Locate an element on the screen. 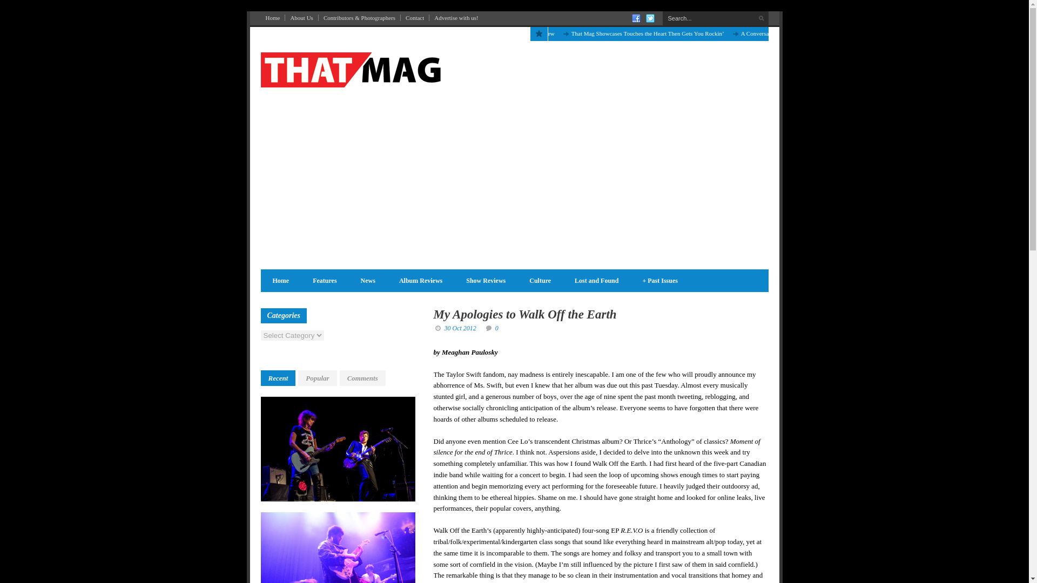 This screenshot has width=1037, height=583. My Apologies to Walk Off the Earth is located at coordinates (524, 141).